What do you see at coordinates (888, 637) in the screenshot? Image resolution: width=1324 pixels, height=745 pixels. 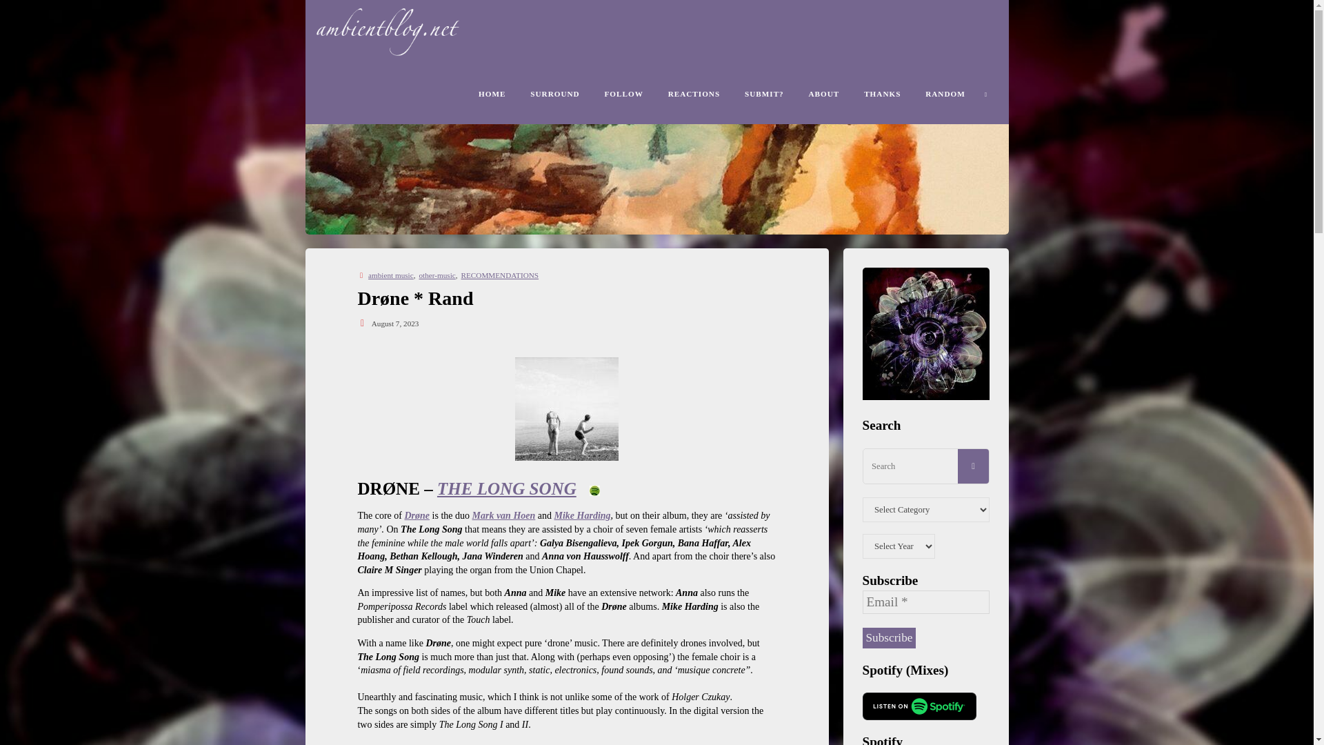 I see `Subscribe` at bounding box center [888, 637].